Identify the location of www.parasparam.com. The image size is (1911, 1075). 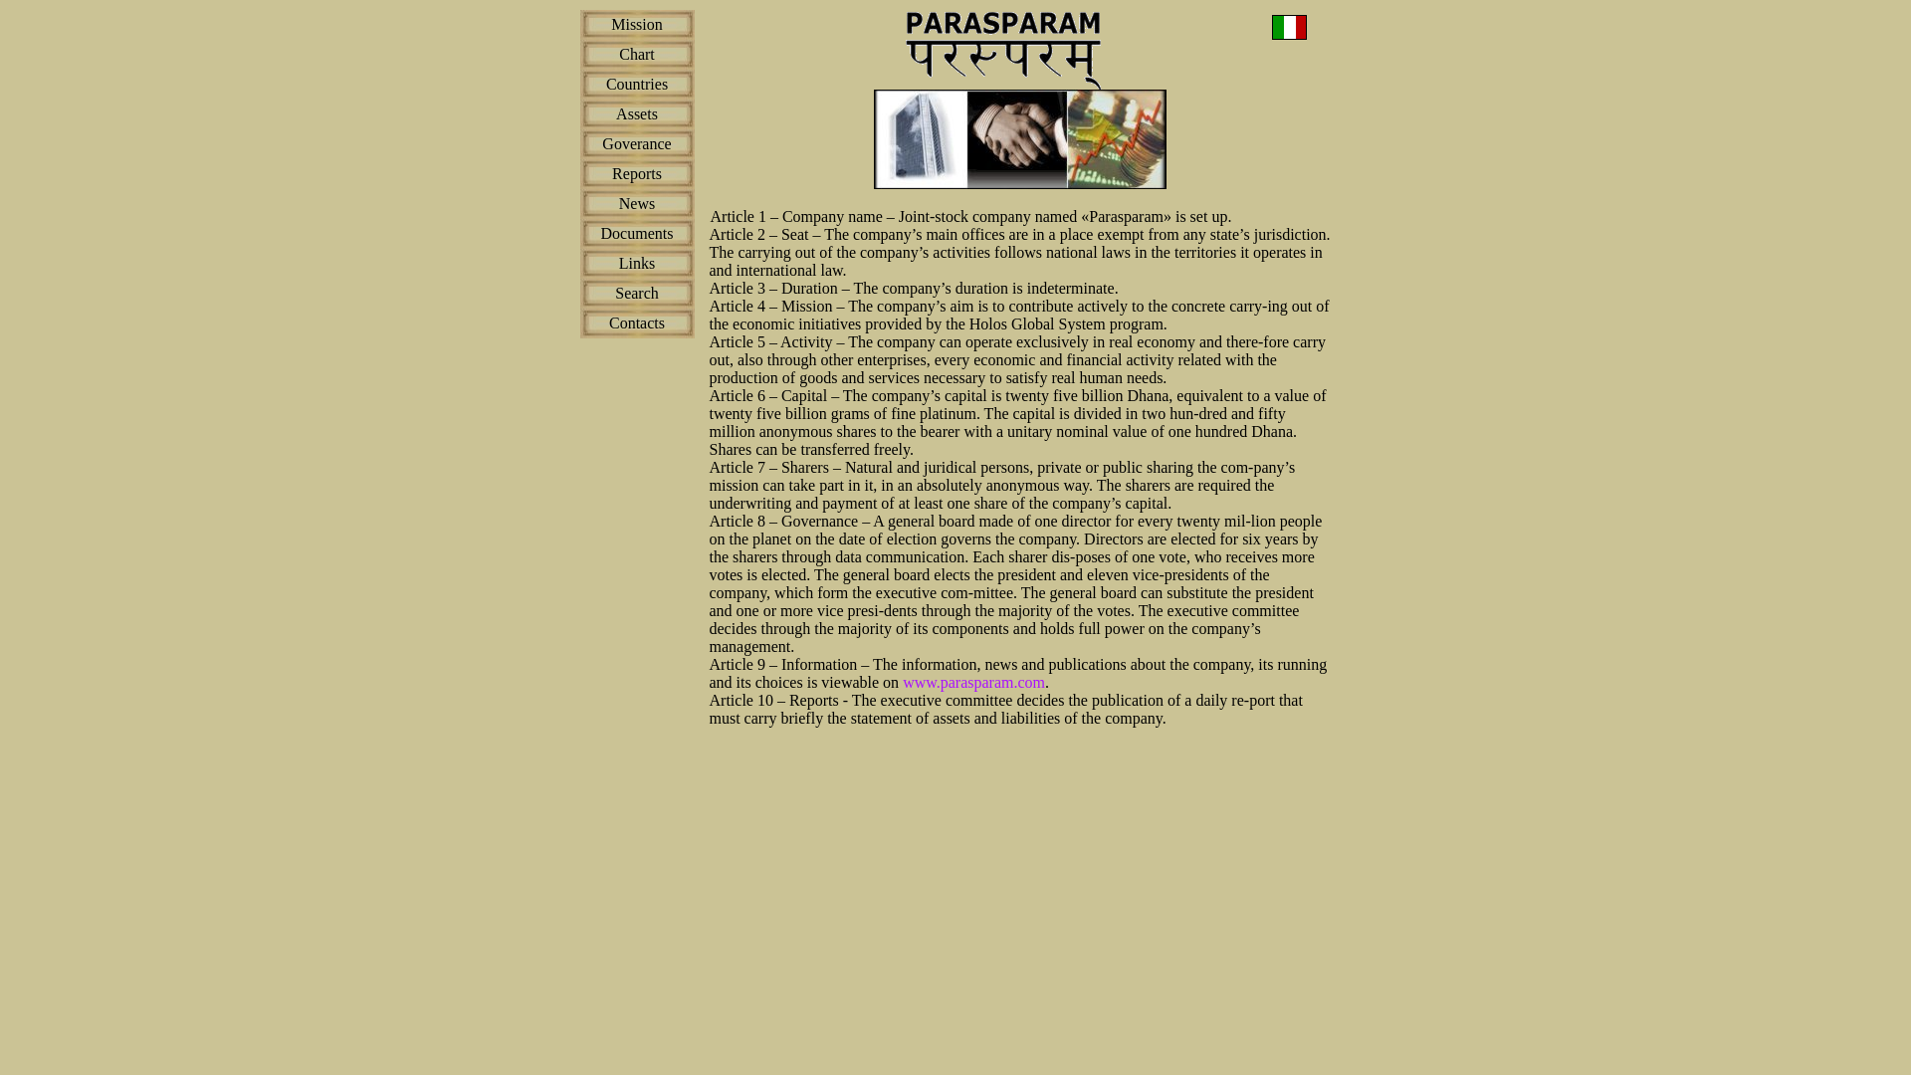
(973, 683).